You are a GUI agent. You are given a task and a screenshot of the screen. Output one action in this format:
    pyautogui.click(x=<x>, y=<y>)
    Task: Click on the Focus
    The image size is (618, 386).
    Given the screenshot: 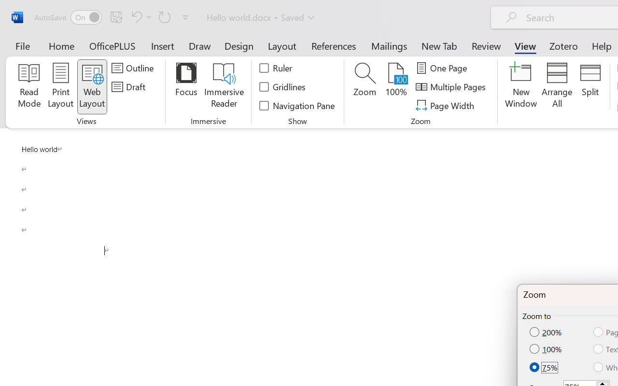 What is the action you would take?
    pyautogui.click(x=186, y=87)
    